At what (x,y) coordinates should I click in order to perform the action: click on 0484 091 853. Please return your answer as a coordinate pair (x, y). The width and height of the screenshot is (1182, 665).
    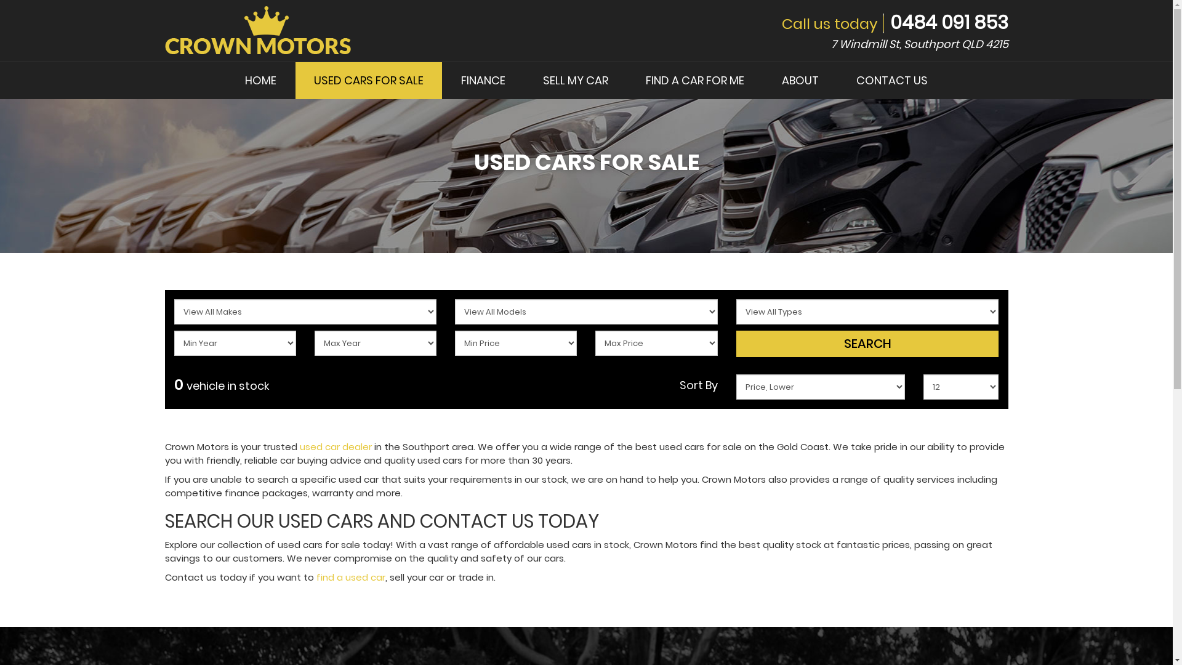
    Looking at the image, I should click on (949, 23).